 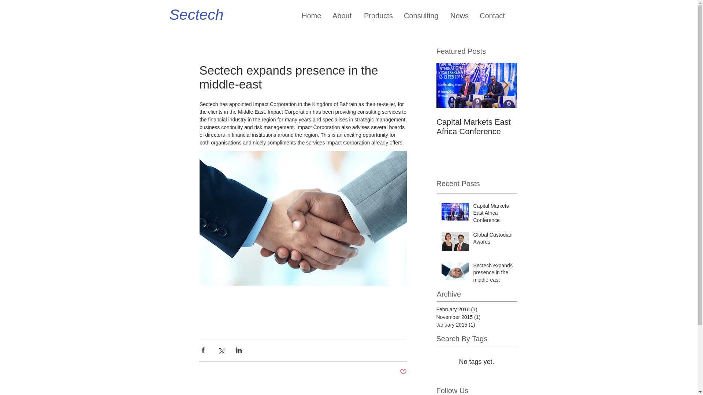 I want to click on Contact, so click(x=492, y=15).